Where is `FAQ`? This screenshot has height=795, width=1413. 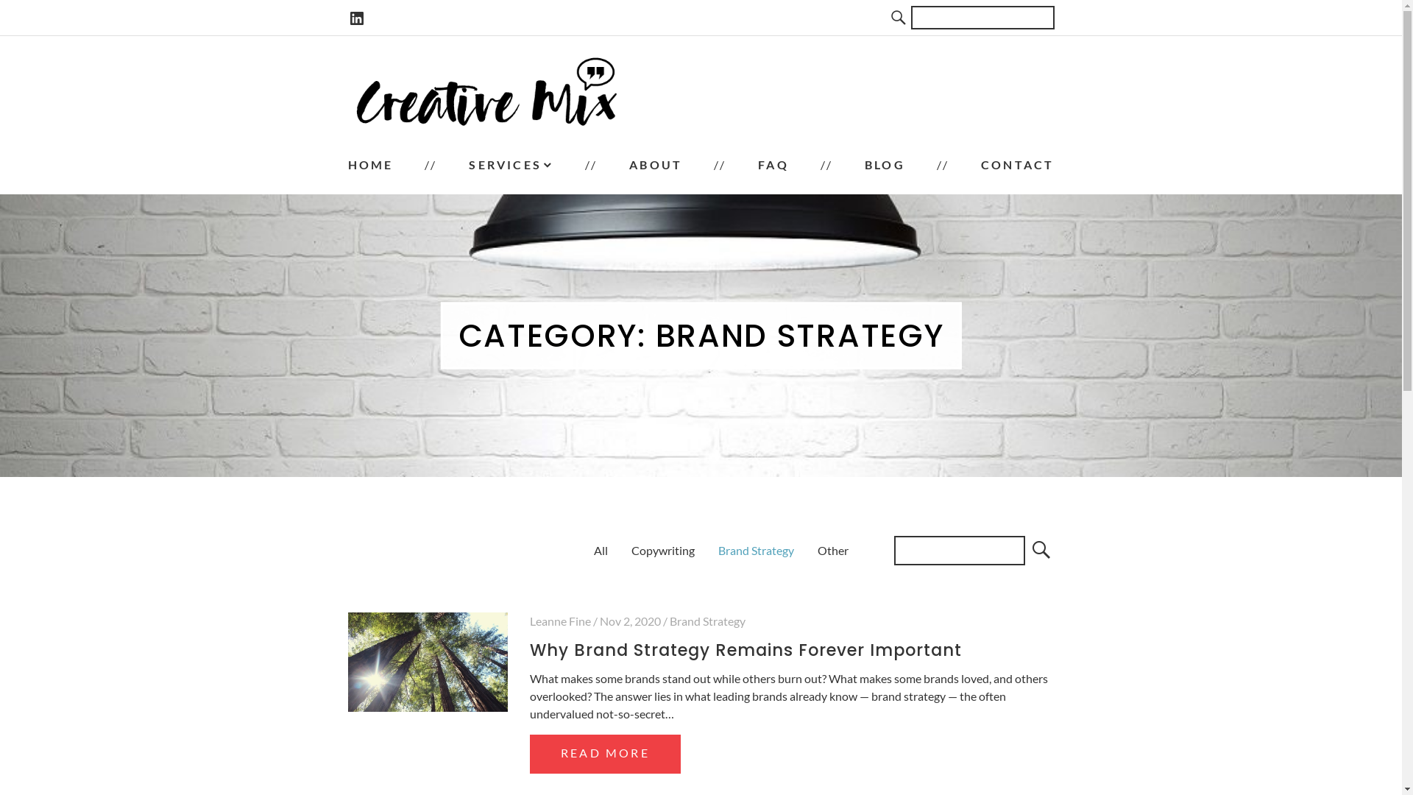
FAQ is located at coordinates (773, 165).